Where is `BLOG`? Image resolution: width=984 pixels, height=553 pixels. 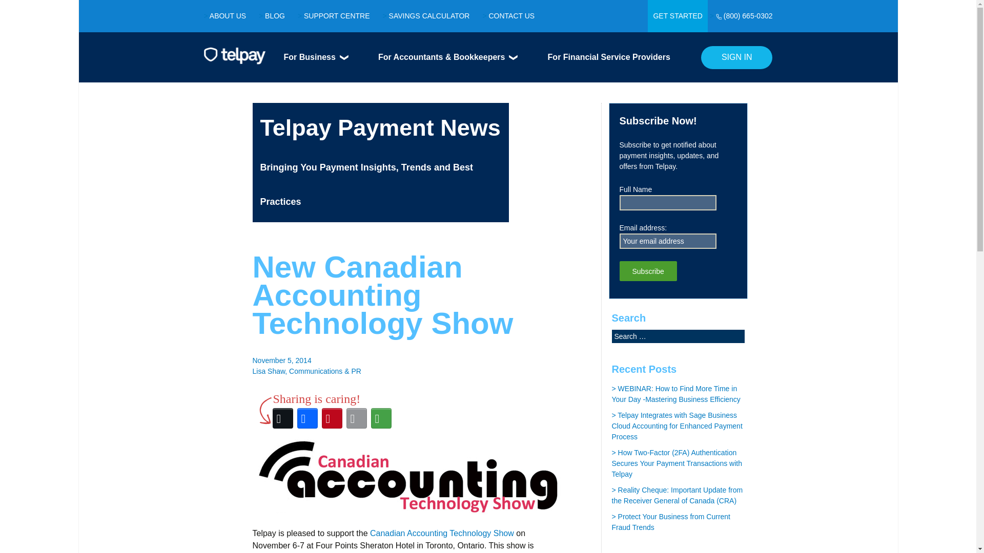
BLOG is located at coordinates (275, 15).